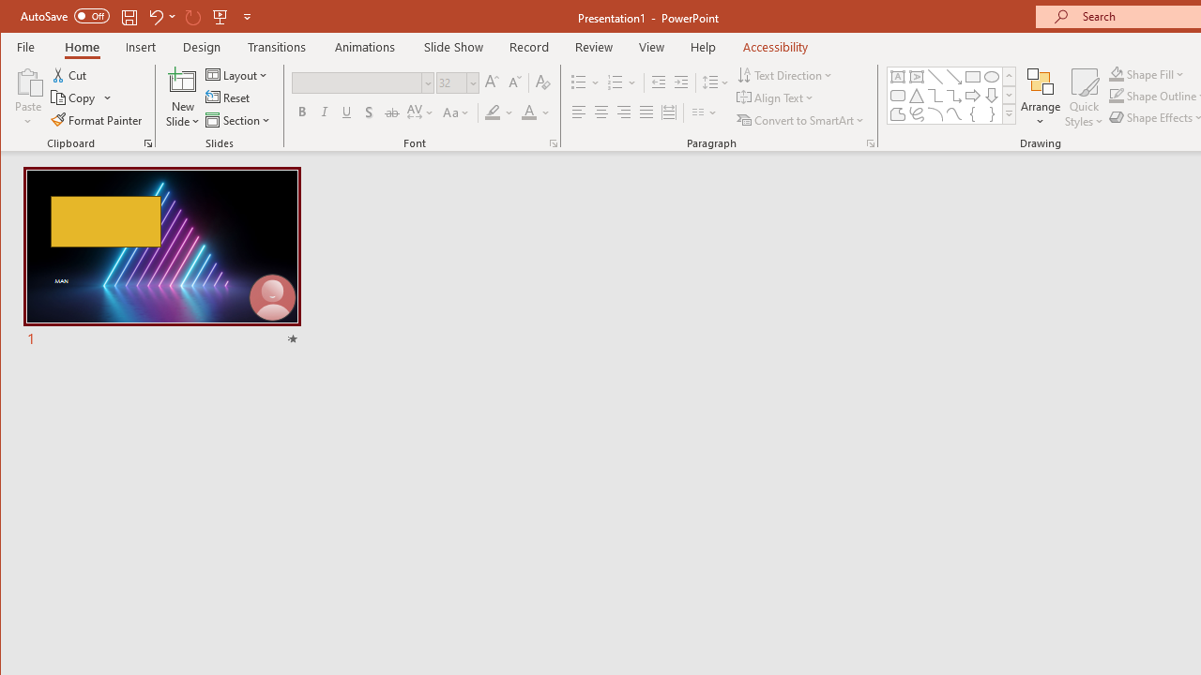  Describe the element at coordinates (935, 77) in the screenshot. I see `Line` at that location.